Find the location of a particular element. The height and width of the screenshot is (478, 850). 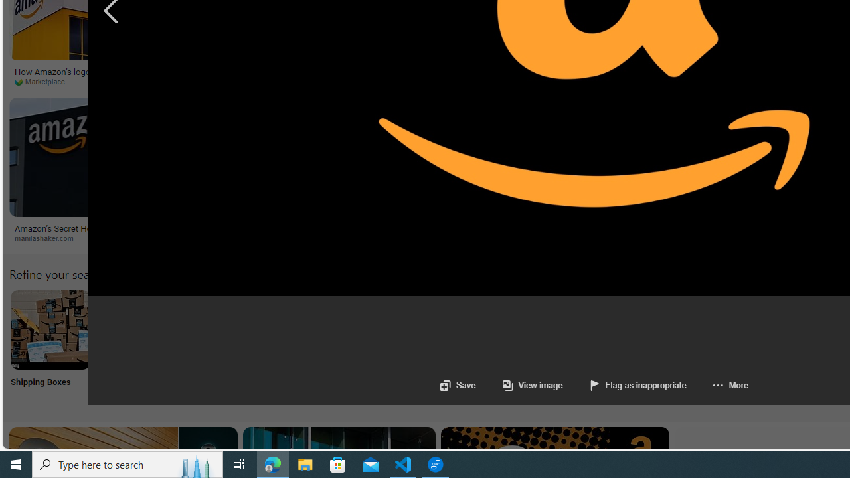

View image is located at coordinates (533, 385).